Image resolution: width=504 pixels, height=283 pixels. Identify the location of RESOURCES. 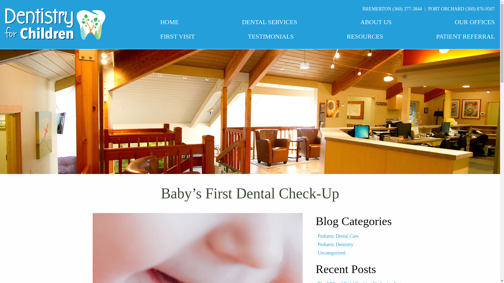
(365, 37).